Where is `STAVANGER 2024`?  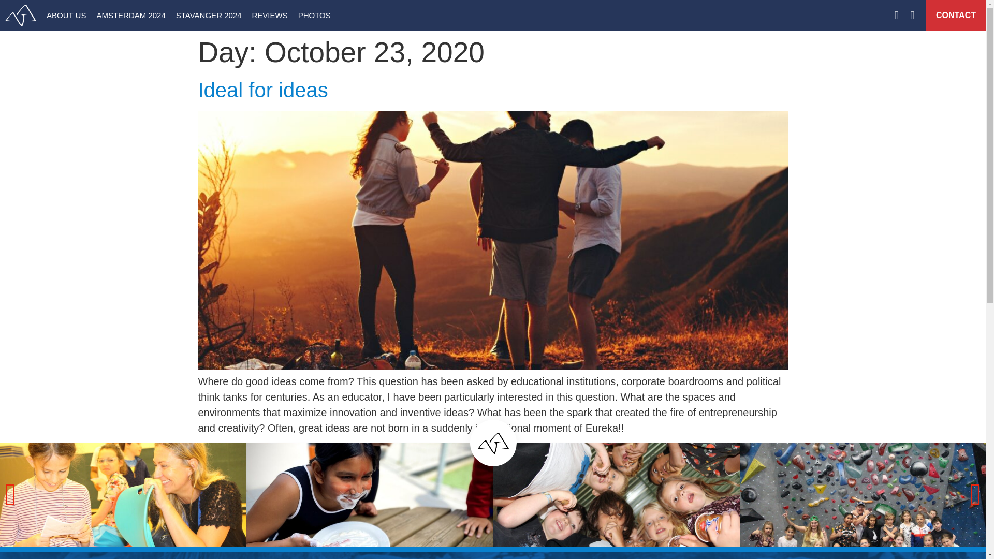 STAVANGER 2024 is located at coordinates (209, 16).